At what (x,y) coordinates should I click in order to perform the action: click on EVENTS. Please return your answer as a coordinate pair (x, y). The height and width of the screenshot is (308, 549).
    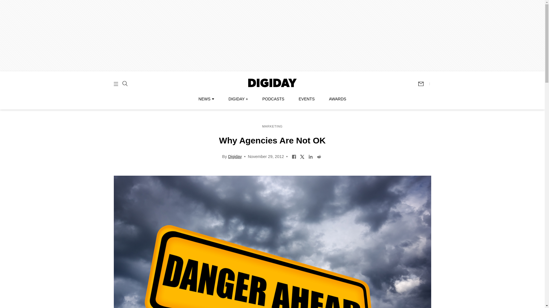
    Looking at the image, I should click on (307, 99).